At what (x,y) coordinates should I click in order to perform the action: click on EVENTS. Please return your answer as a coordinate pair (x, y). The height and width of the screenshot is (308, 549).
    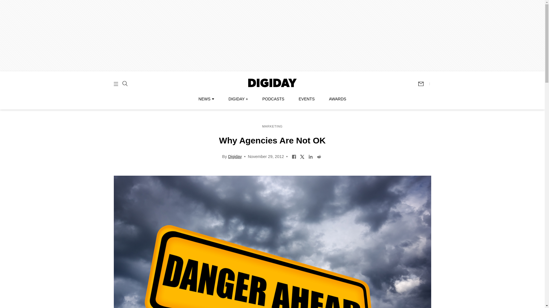
    Looking at the image, I should click on (307, 99).